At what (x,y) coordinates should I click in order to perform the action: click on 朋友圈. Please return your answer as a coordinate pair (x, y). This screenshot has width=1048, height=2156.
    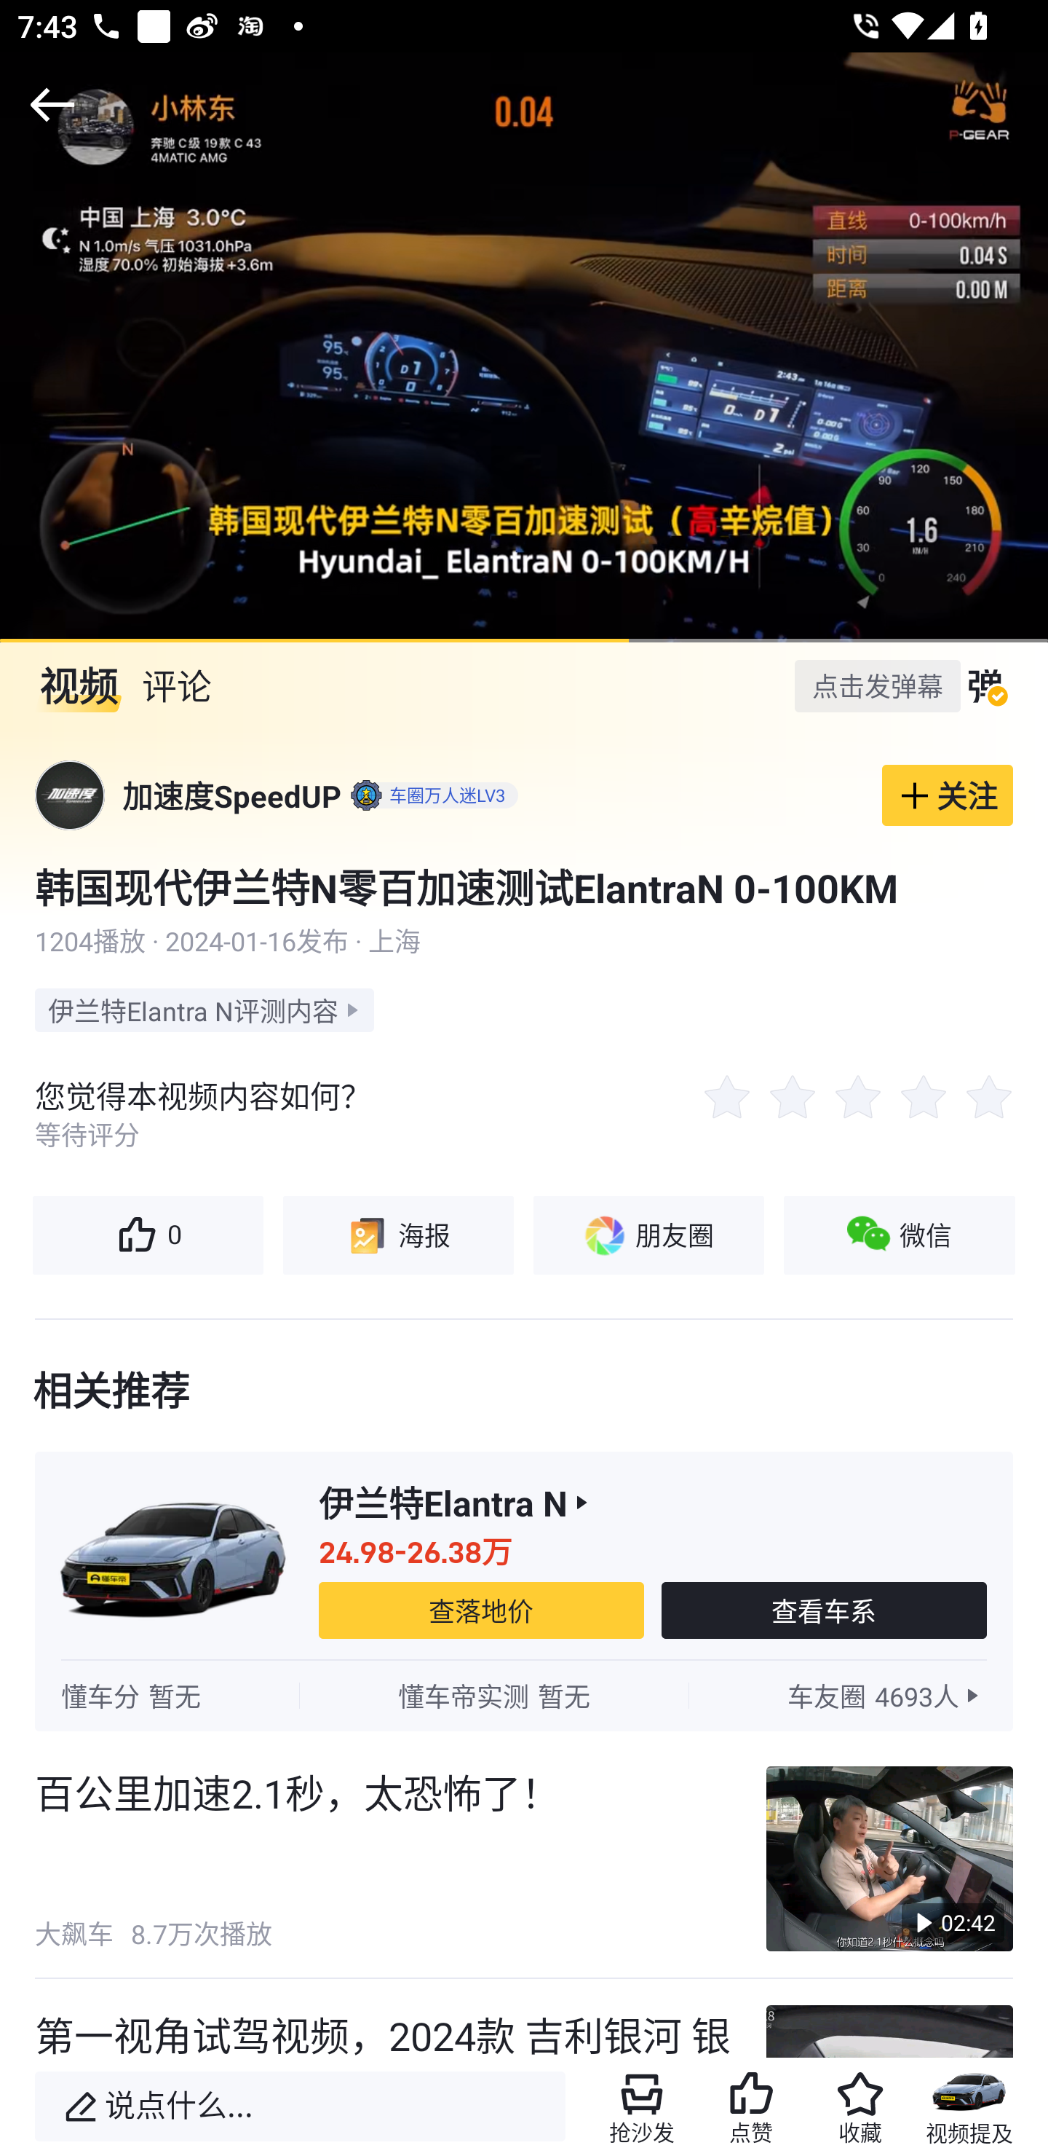
    Looking at the image, I should click on (648, 1235).